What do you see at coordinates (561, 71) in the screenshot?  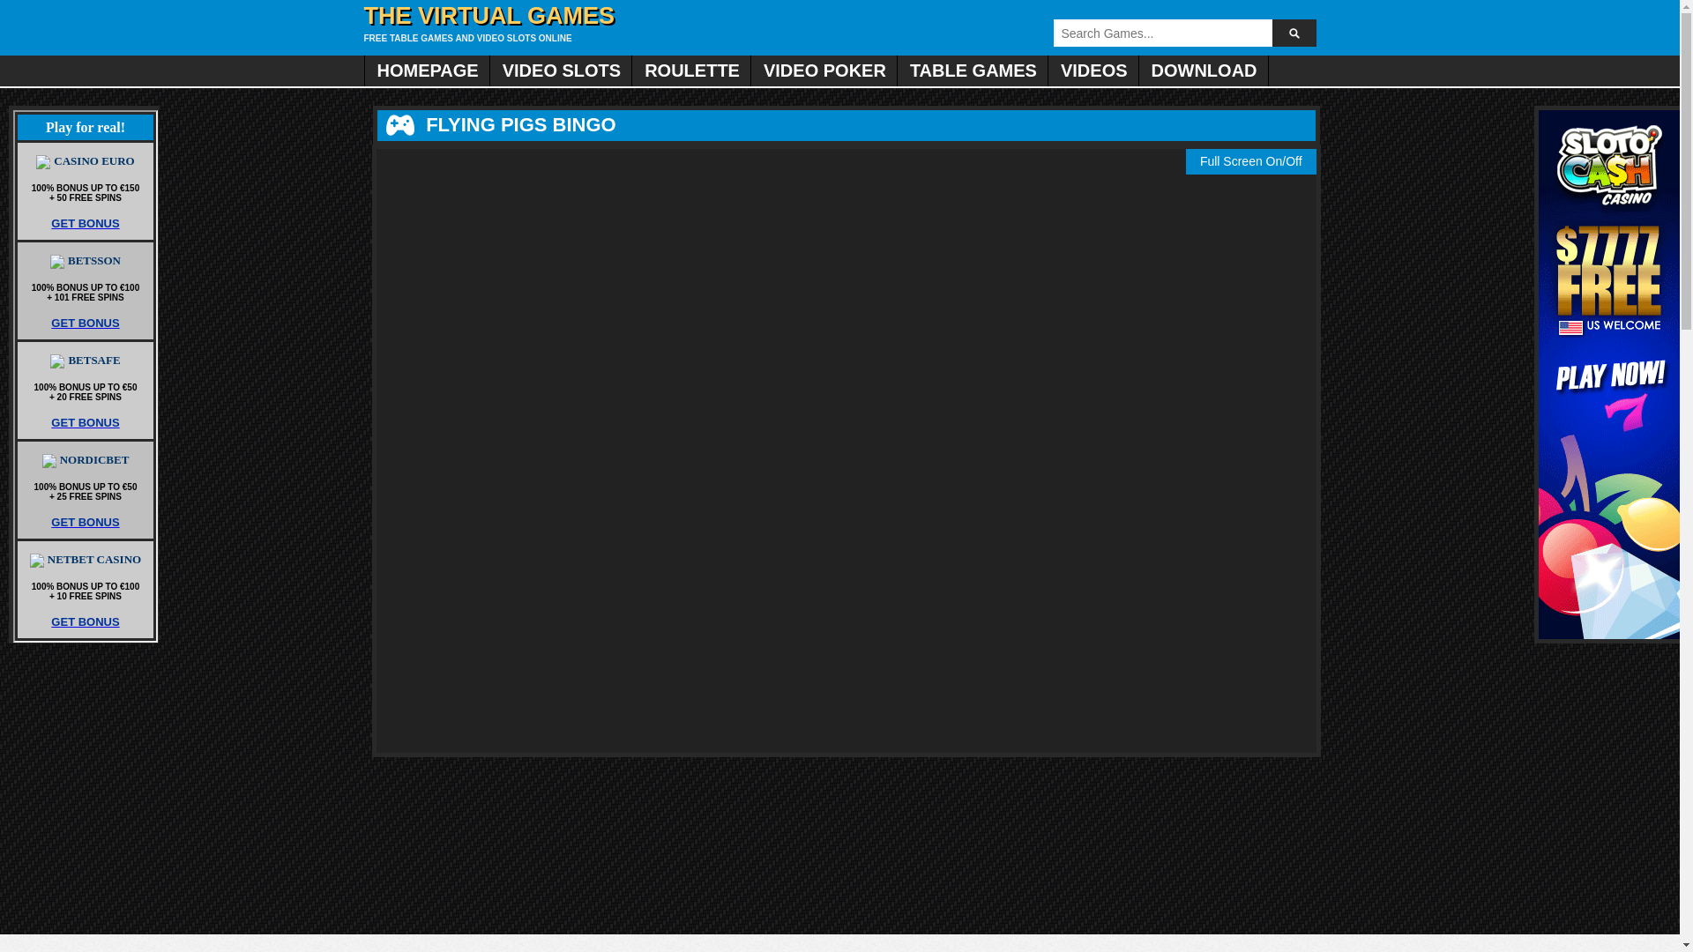 I see `VIDEO SLOTS` at bounding box center [561, 71].